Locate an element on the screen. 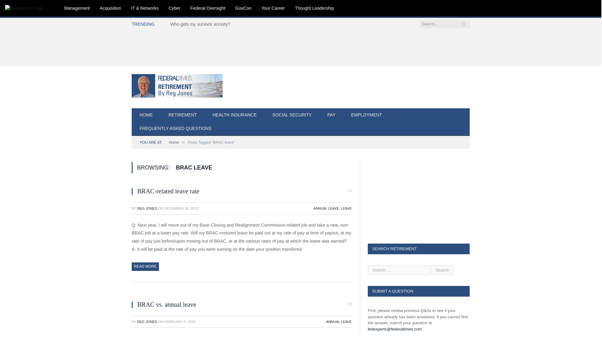 The height and width of the screenshot is (339, 602). Search is located at coordinates (442, 270).